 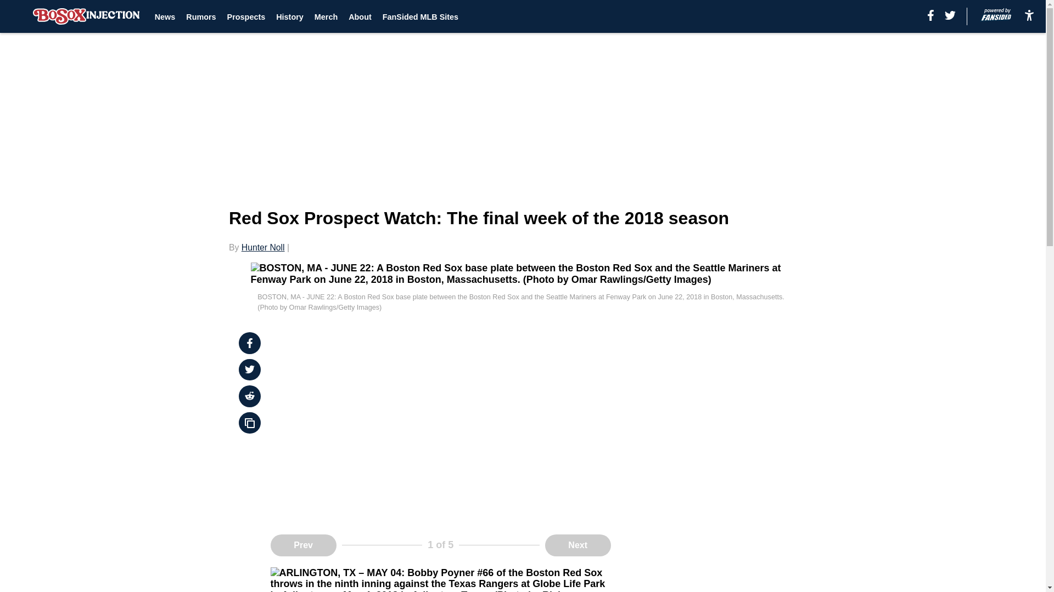 What do you see at coordinates (290, 16) in the screenshot?
I see `History` at bounding box center [290, 16].